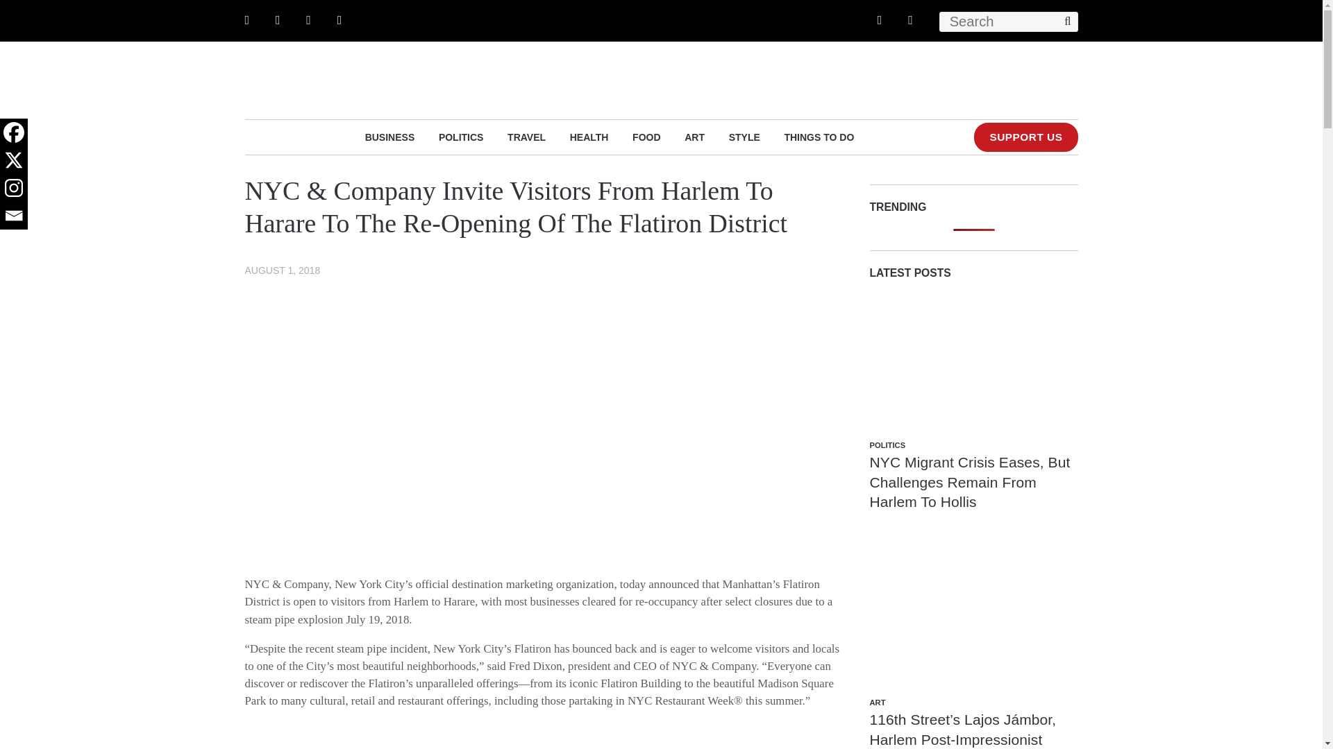  Describe the element at coordinates (390, 137) in the screenshot. I see `BUSINESS` at that location.